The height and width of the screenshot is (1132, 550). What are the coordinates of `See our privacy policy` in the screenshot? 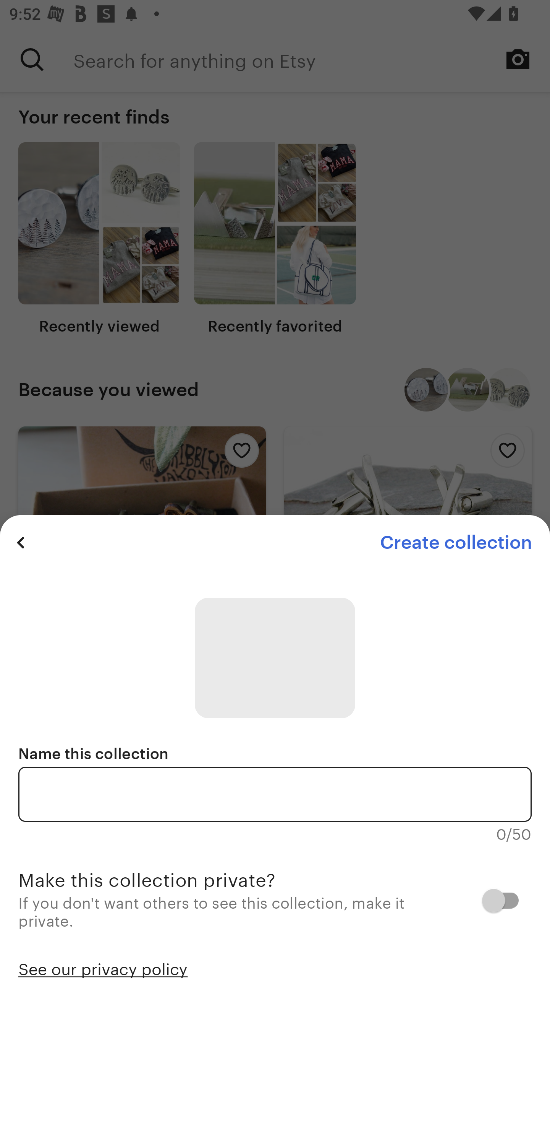 It's located at (103, 968).